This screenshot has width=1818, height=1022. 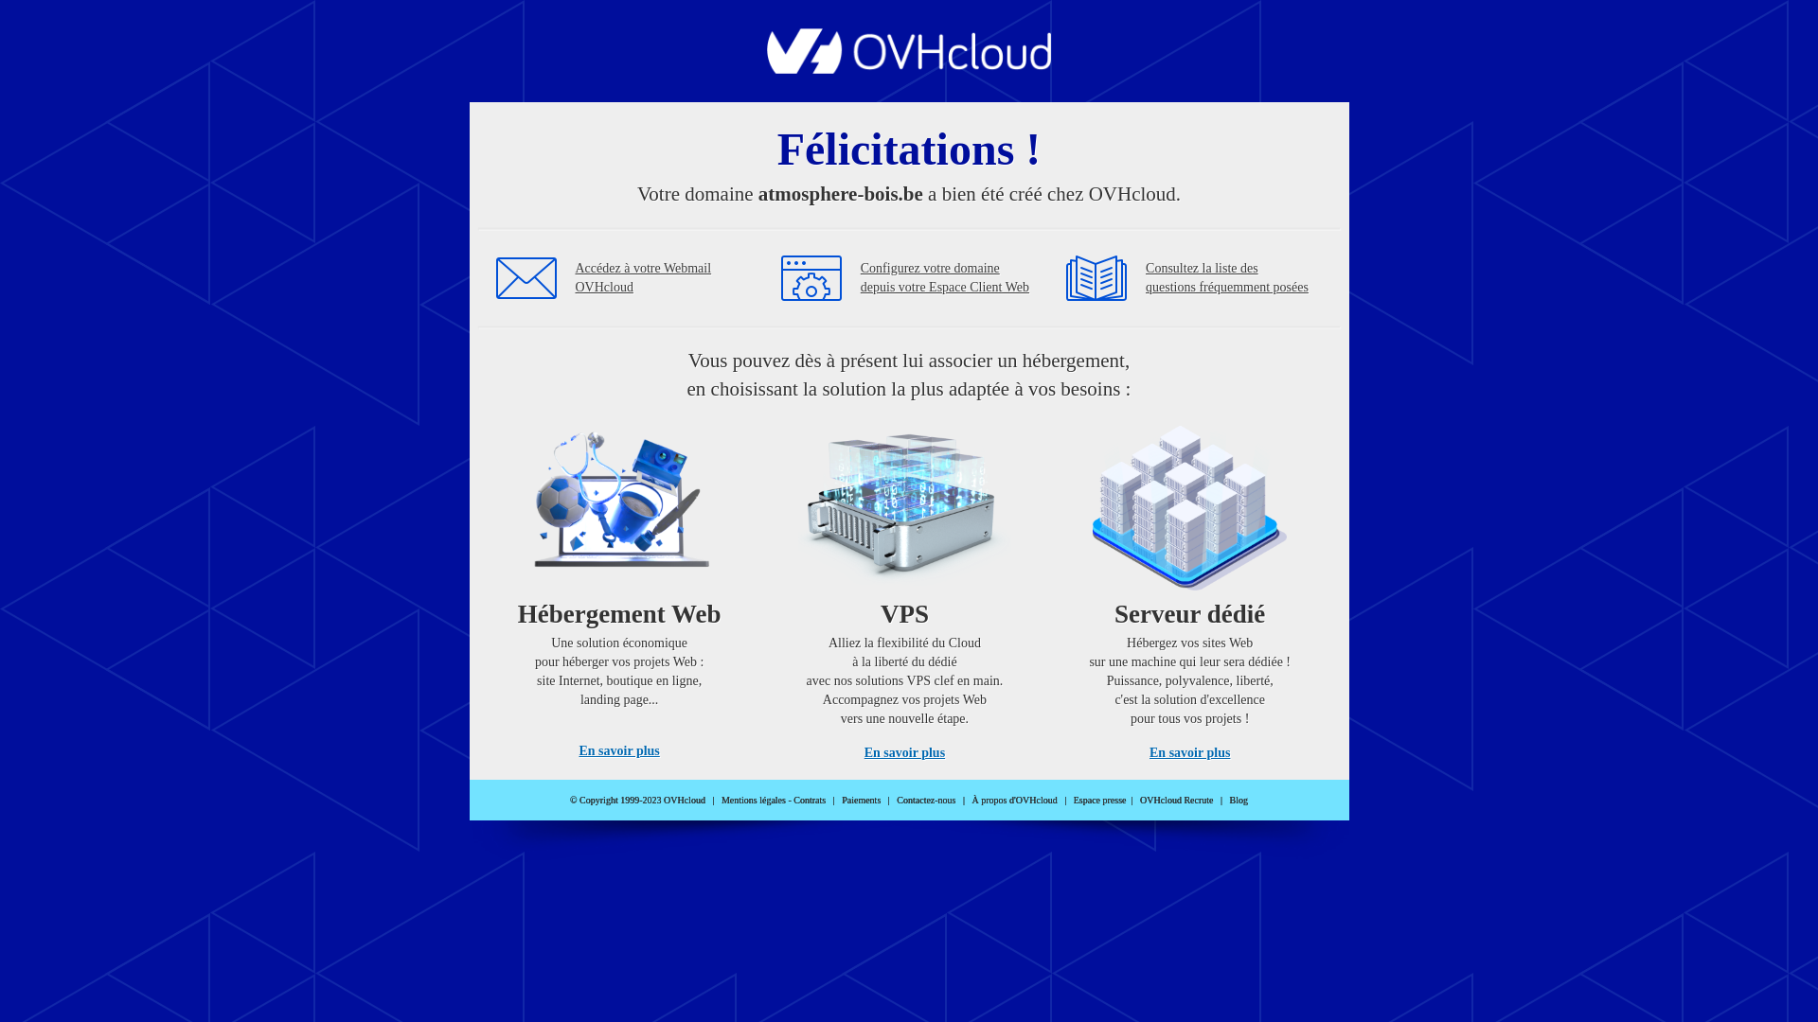 I want to click on Configurez votre domaine
depuis votre Espace Client Web, so click(x=945, y=278).